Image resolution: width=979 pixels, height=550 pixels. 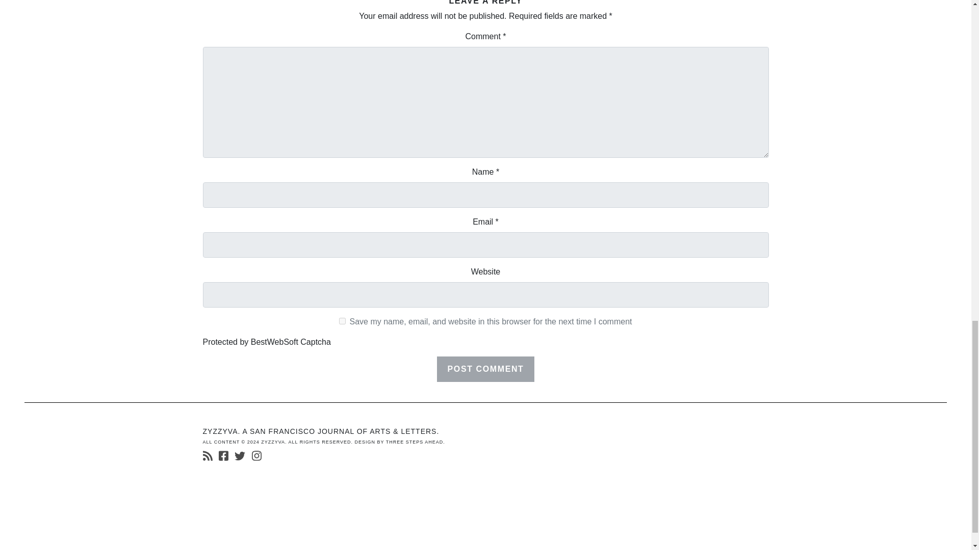 What do you see at coordinates (342, 321) in the screenshot?
I see `yes` at bounding box center [342, 321].